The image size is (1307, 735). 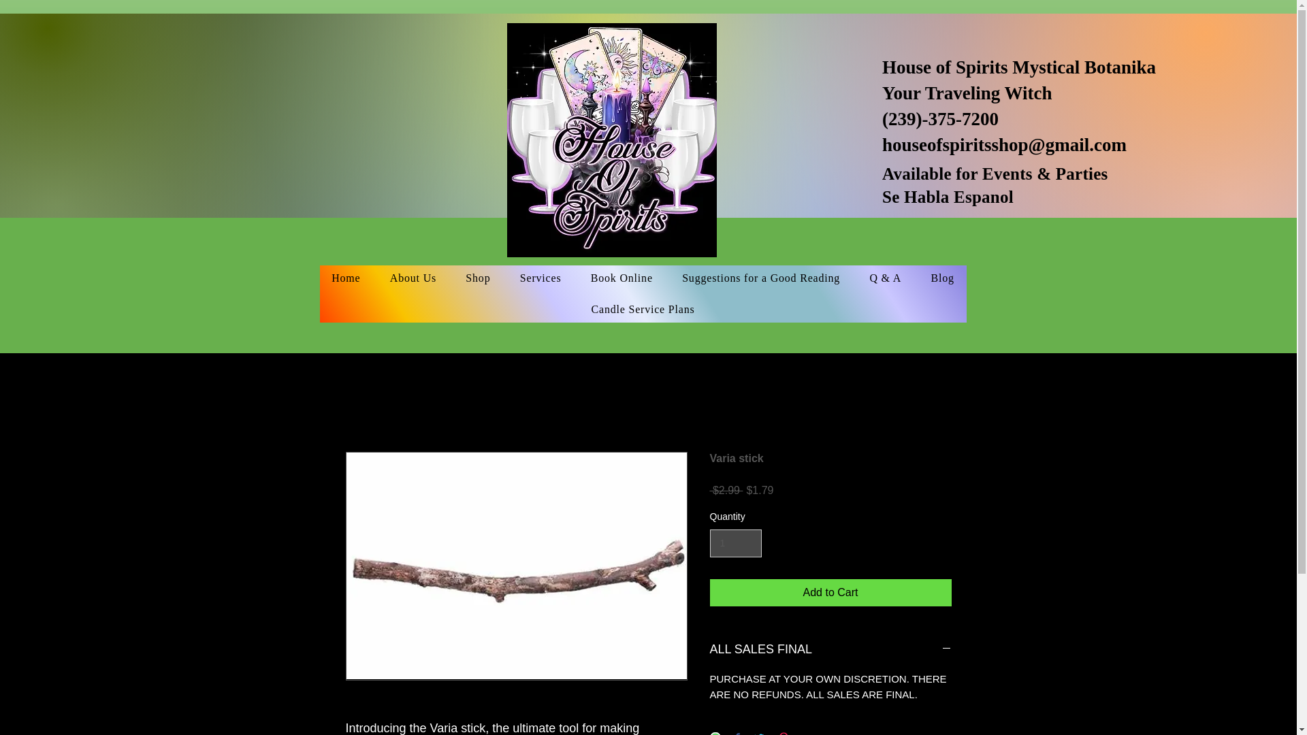 What do you see at coordinates (346, 278) in the screenshot?
I see `Home` at bounding box center [346, 278].